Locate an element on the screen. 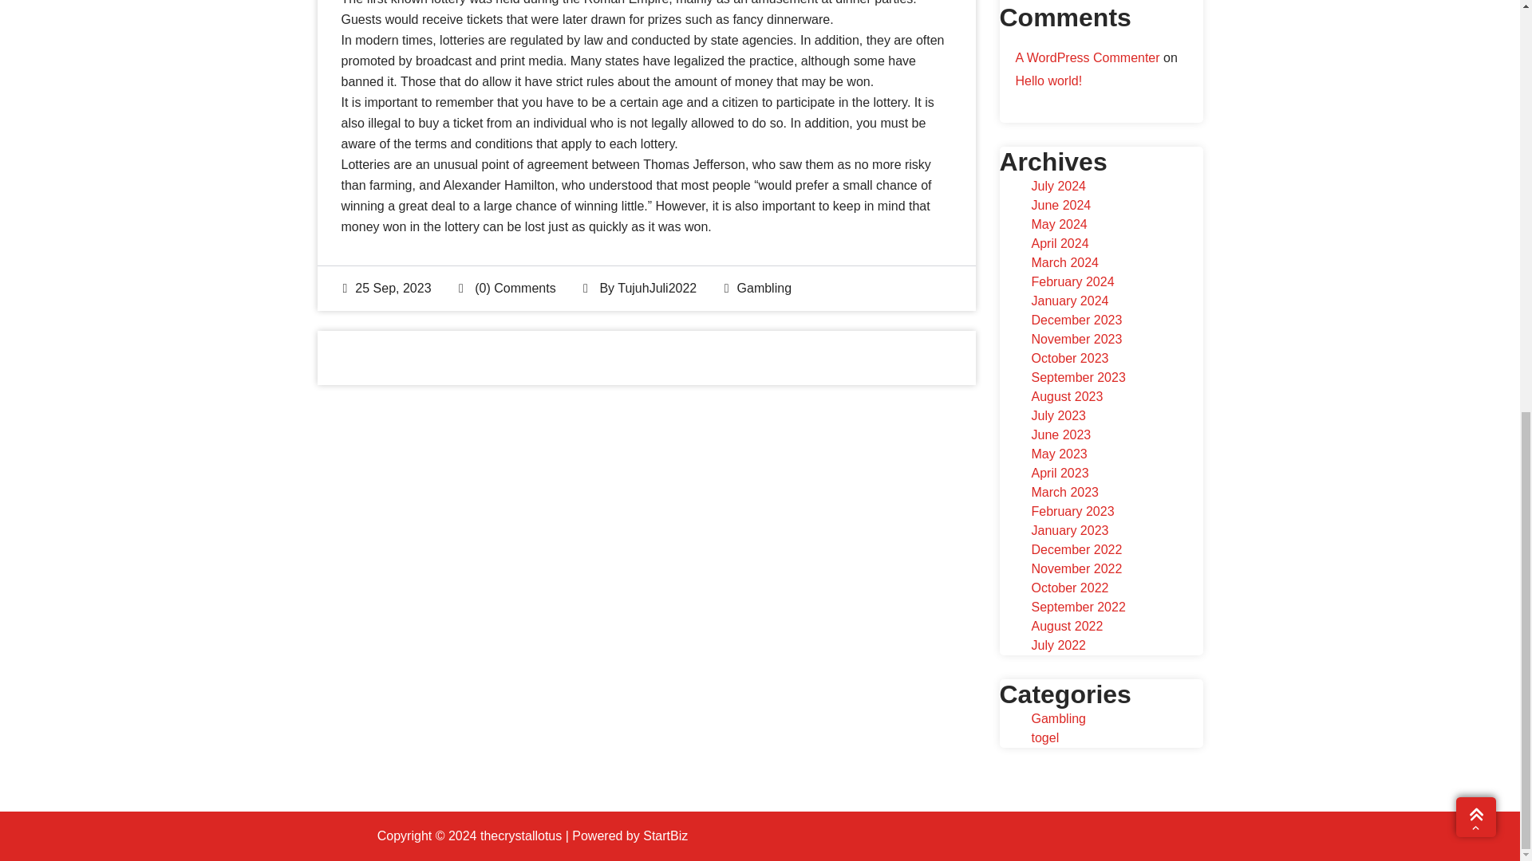  May 2023 is located at coordinates (1058, 453).